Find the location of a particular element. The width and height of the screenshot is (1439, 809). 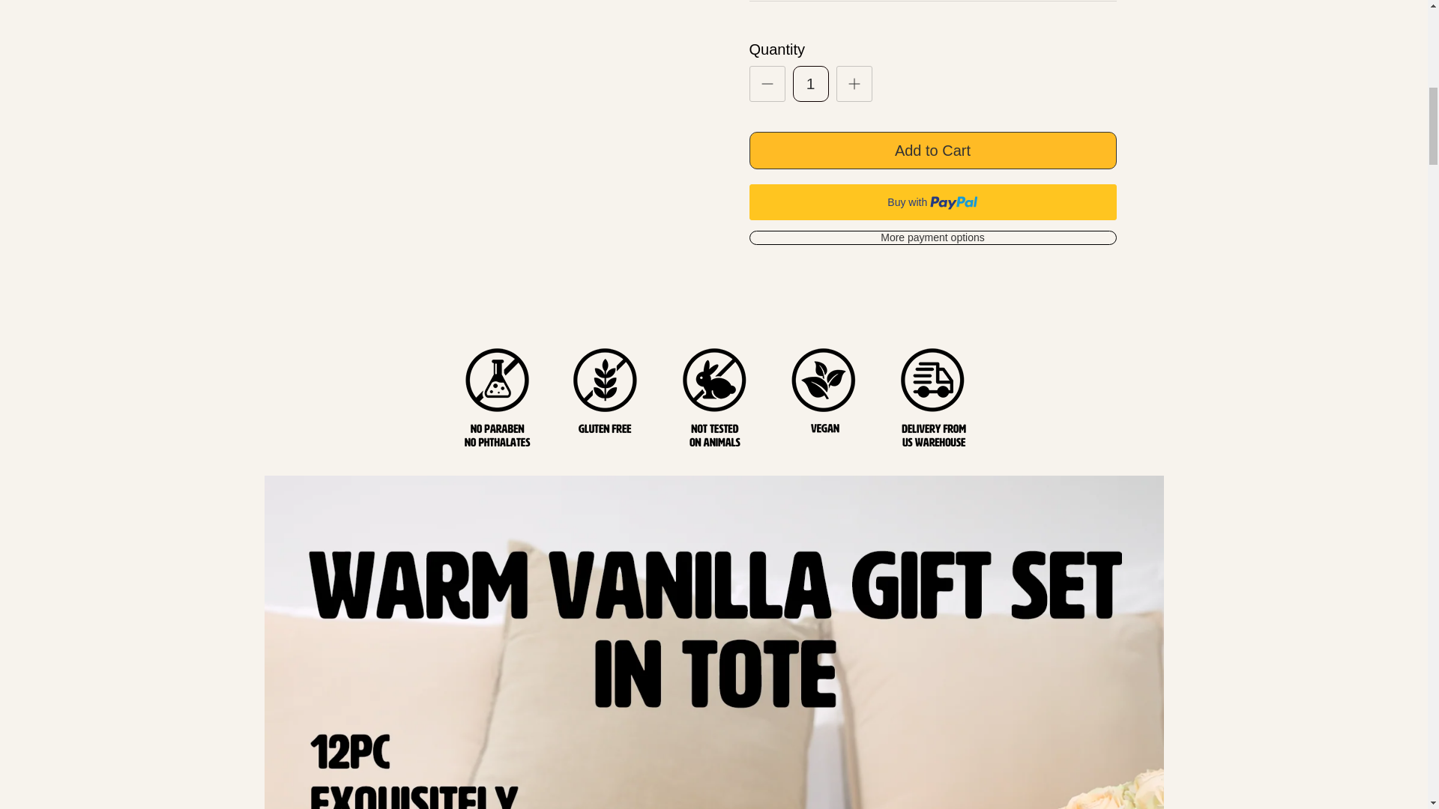

Minus is located at coordinates (767, 84).